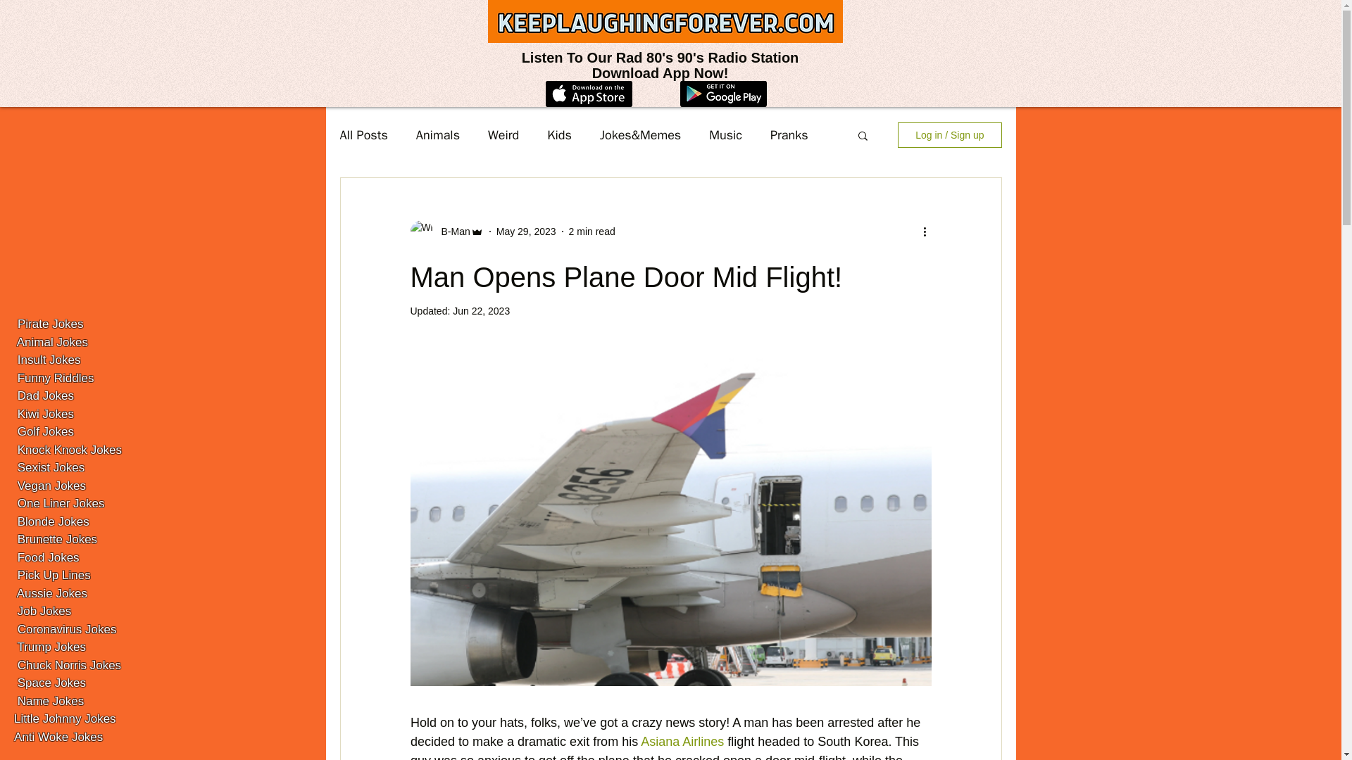  What do you see at coordinates (451, 231) in the screenshot?
I see `B-Man` at bounding box center [451, 231].